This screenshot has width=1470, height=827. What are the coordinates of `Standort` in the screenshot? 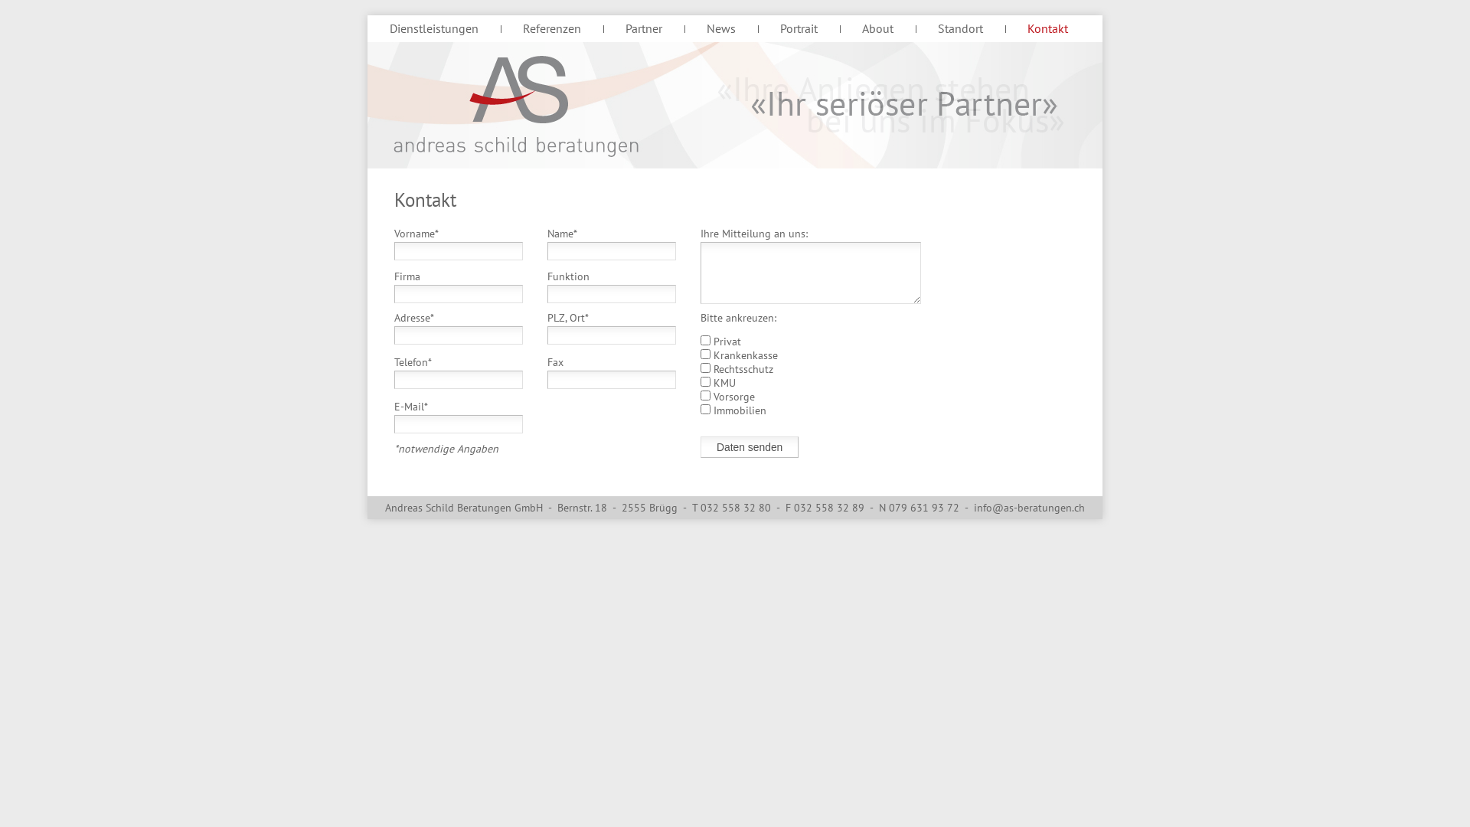 It's located at (960, 28).